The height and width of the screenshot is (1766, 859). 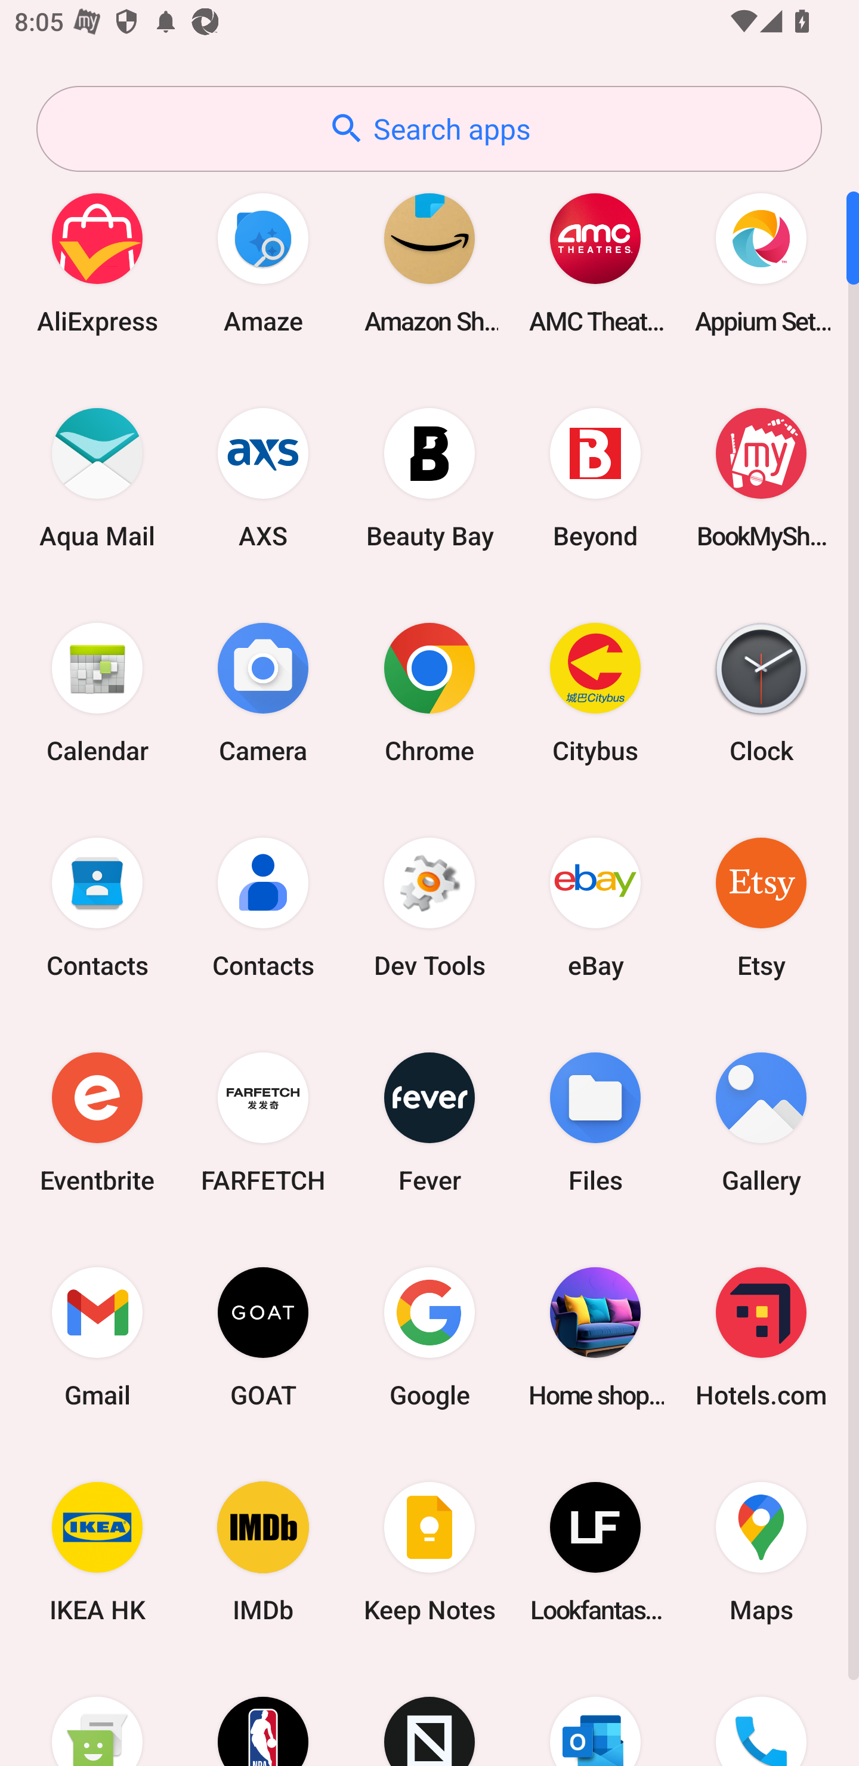 What do you see at coordinates (263, 1552) in the screenshot?
I see `IMDb` at bounding box center [263, 1552].